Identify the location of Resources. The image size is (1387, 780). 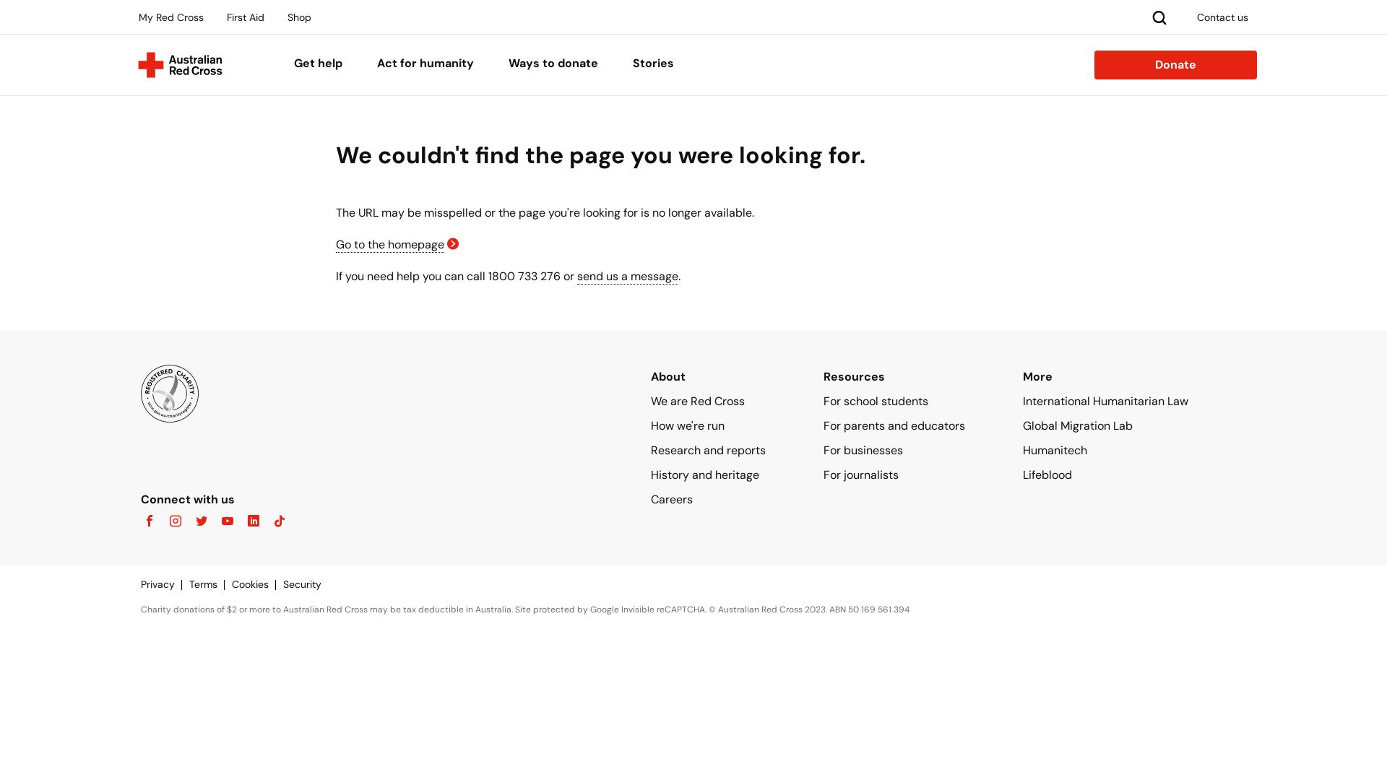
(854, 377).